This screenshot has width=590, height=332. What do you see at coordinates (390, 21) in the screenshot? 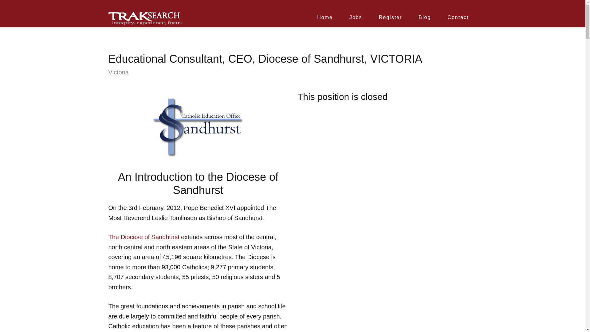
I see `Register` at bounding box center [390, 21].